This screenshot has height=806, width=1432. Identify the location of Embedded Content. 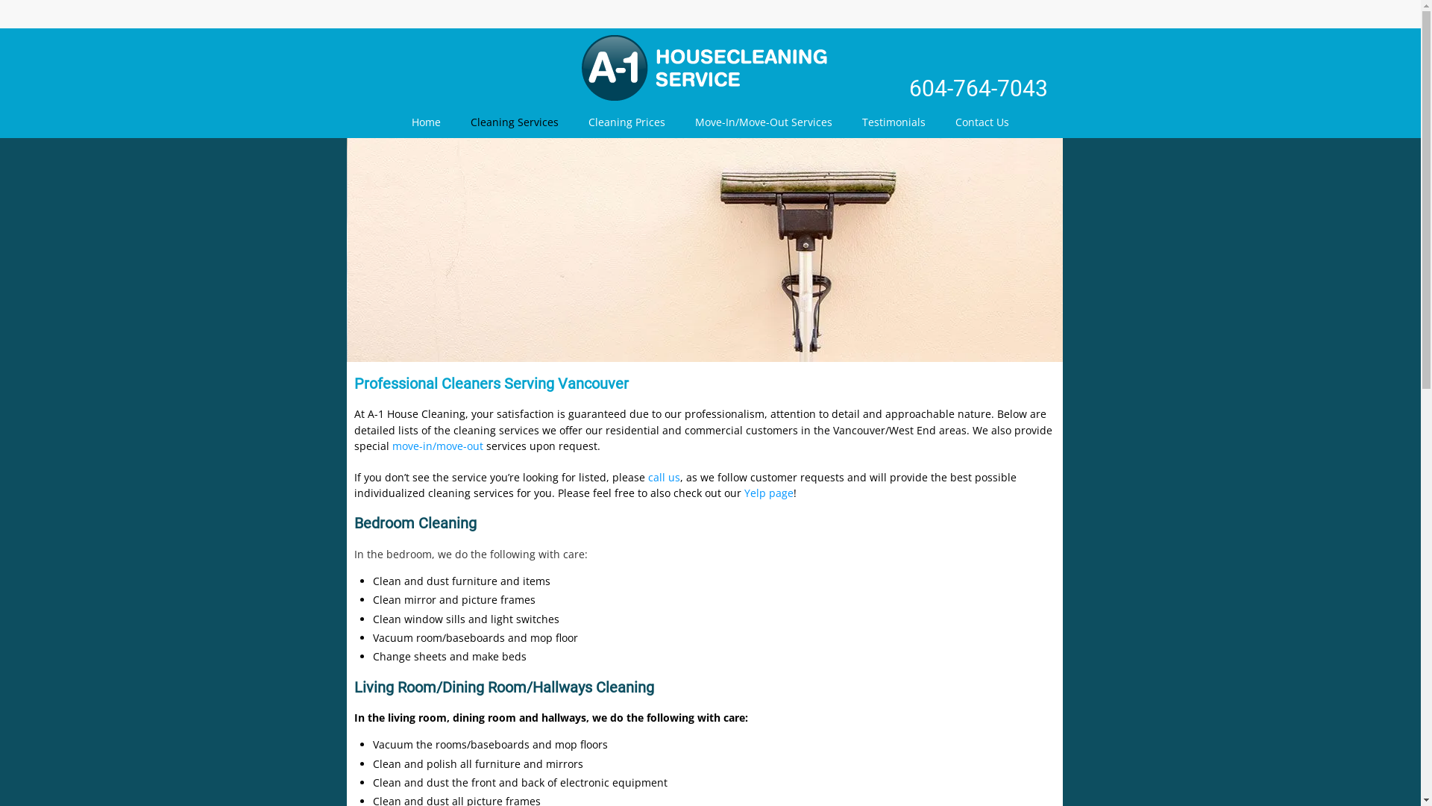
(978, 10).